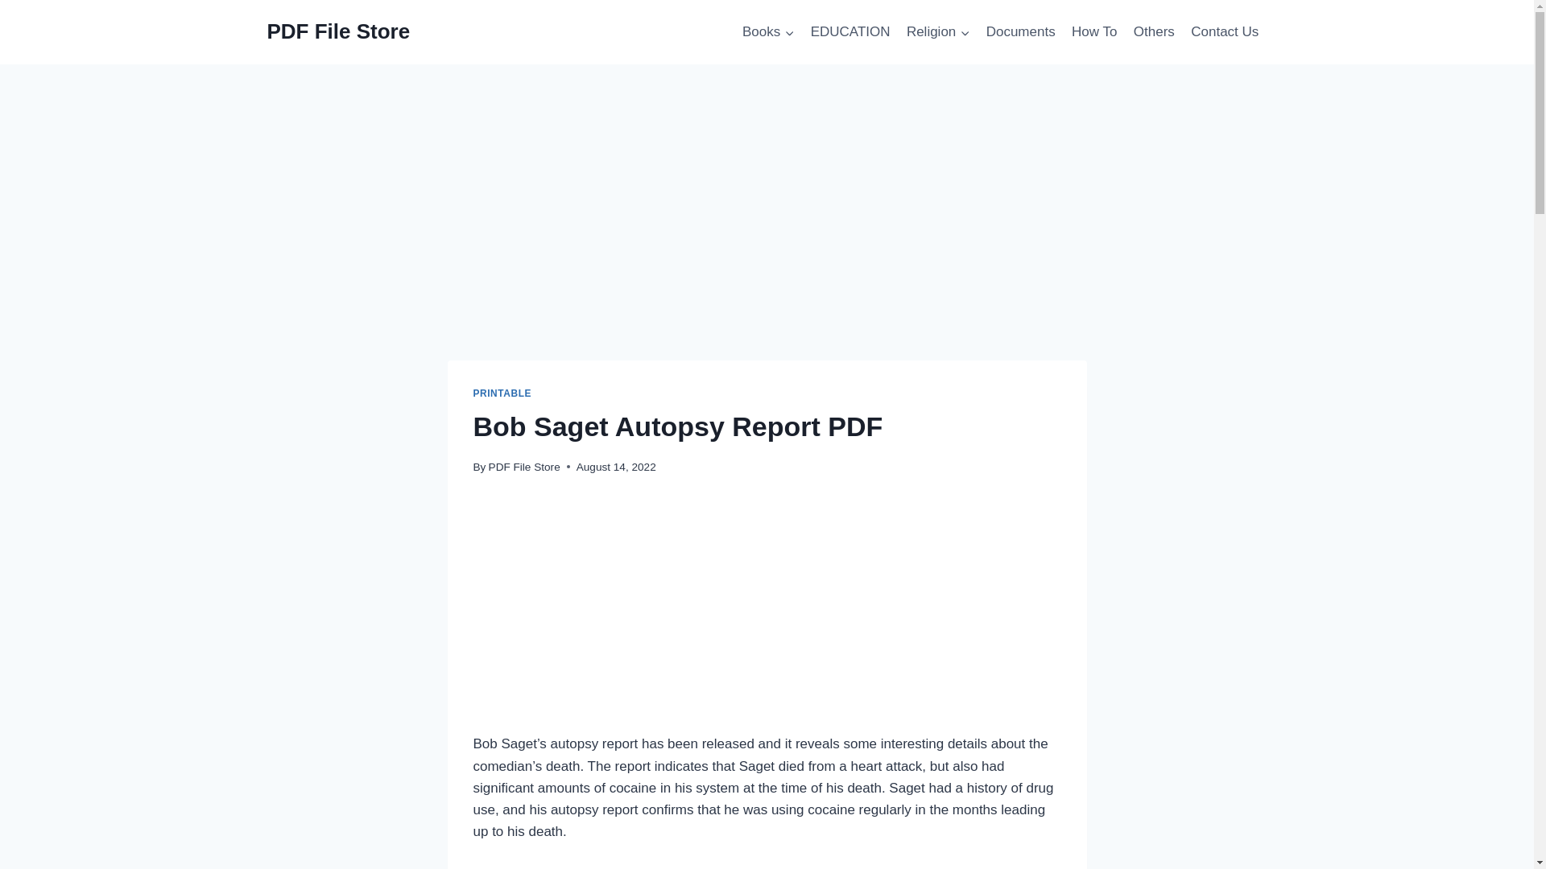 This screenshot has height=869, width=1546. I want to click on Religion, so click(938, 32).